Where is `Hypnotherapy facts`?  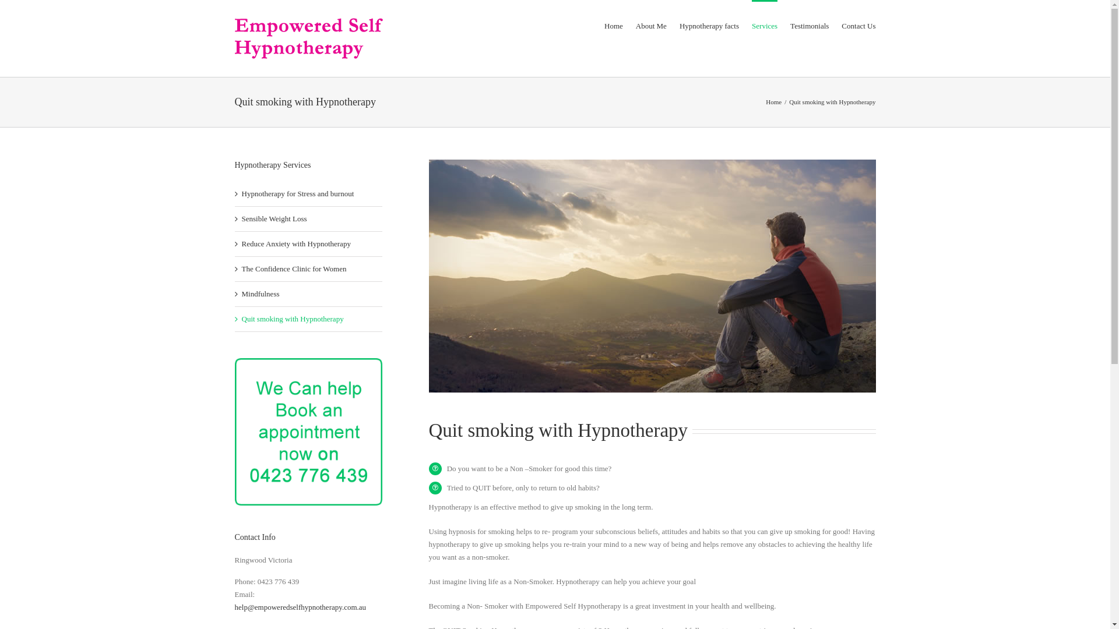
Hypnotherapy facts is located at coordinates (709, 25).